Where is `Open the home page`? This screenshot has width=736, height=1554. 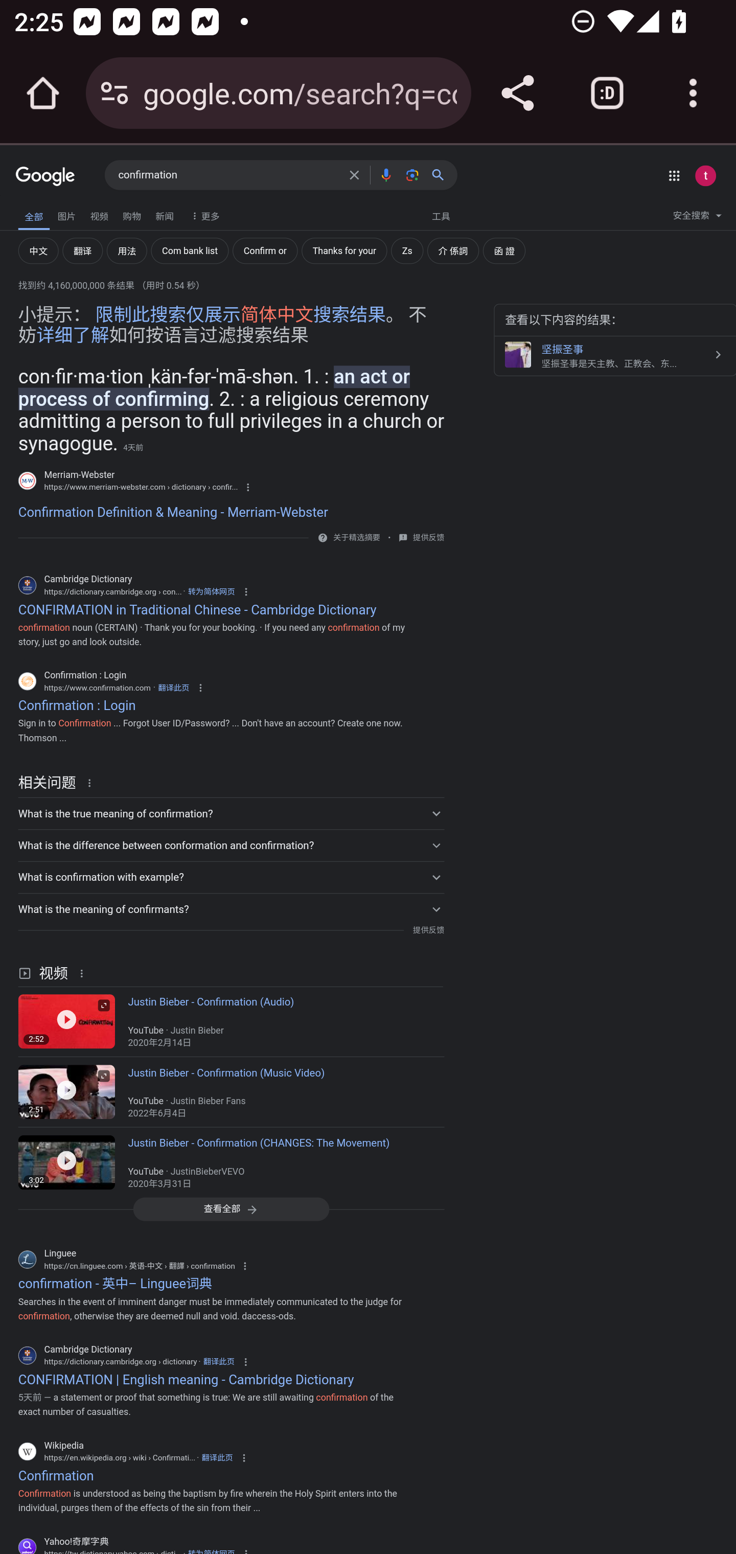
Open the home page is located at coordinates (43, 93).